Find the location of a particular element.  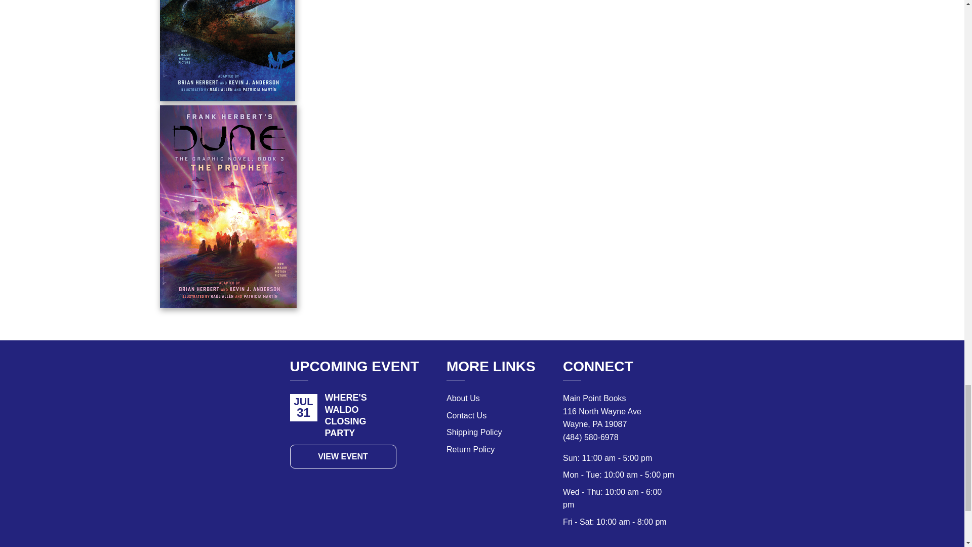

About Us is located at coordinates (463, 398).